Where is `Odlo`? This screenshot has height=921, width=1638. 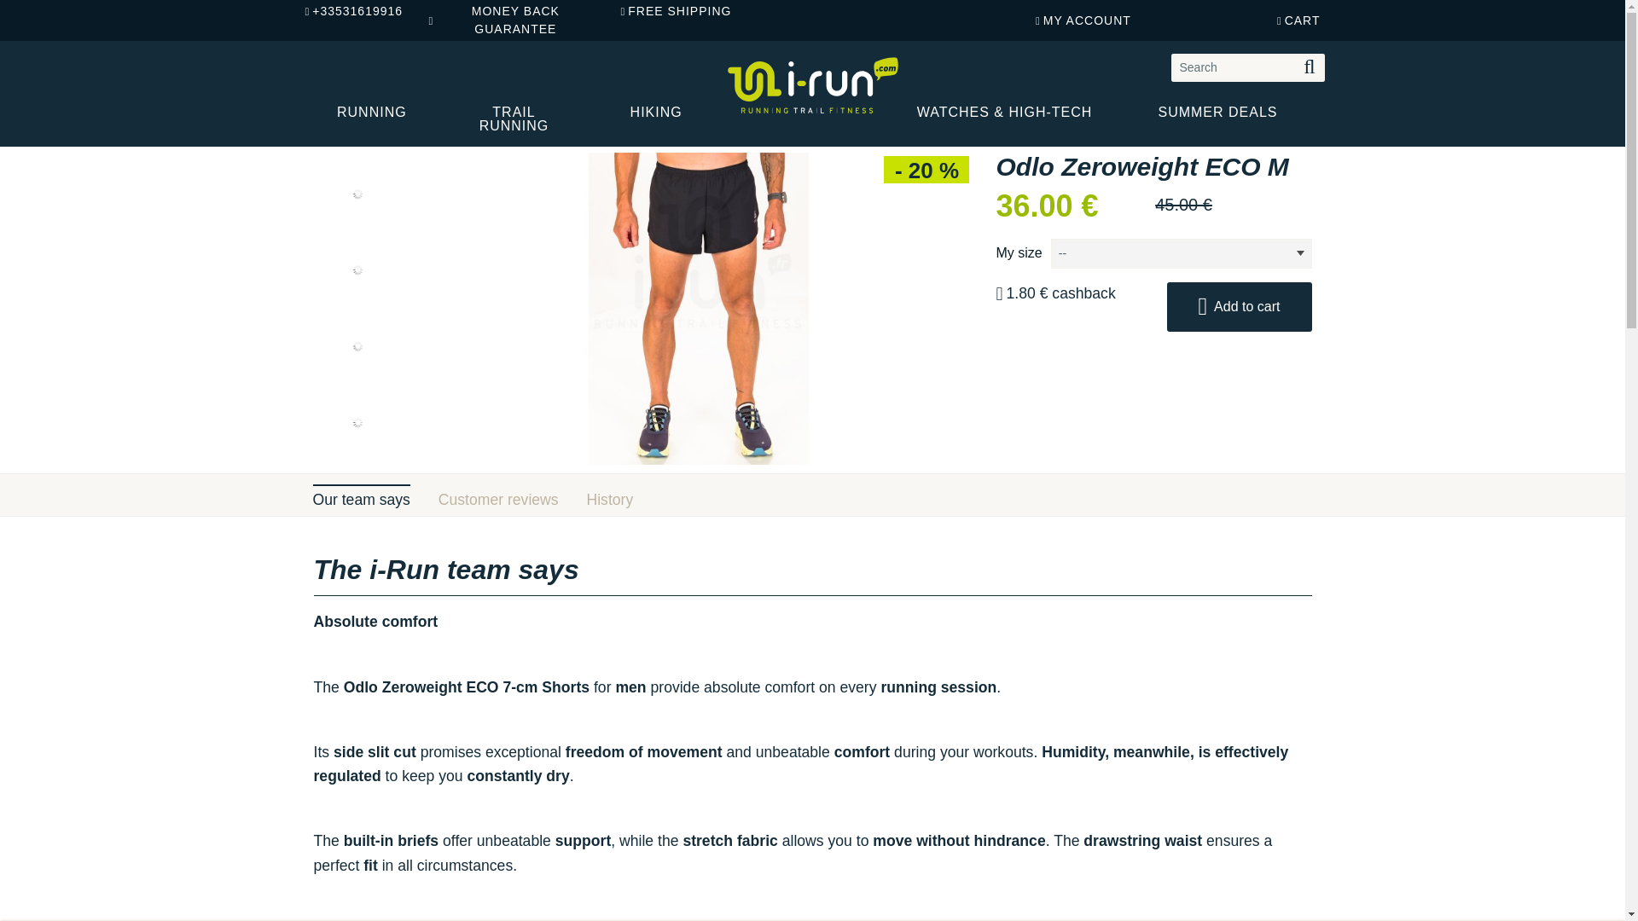 Odlo is located at coordinates (581, 131).